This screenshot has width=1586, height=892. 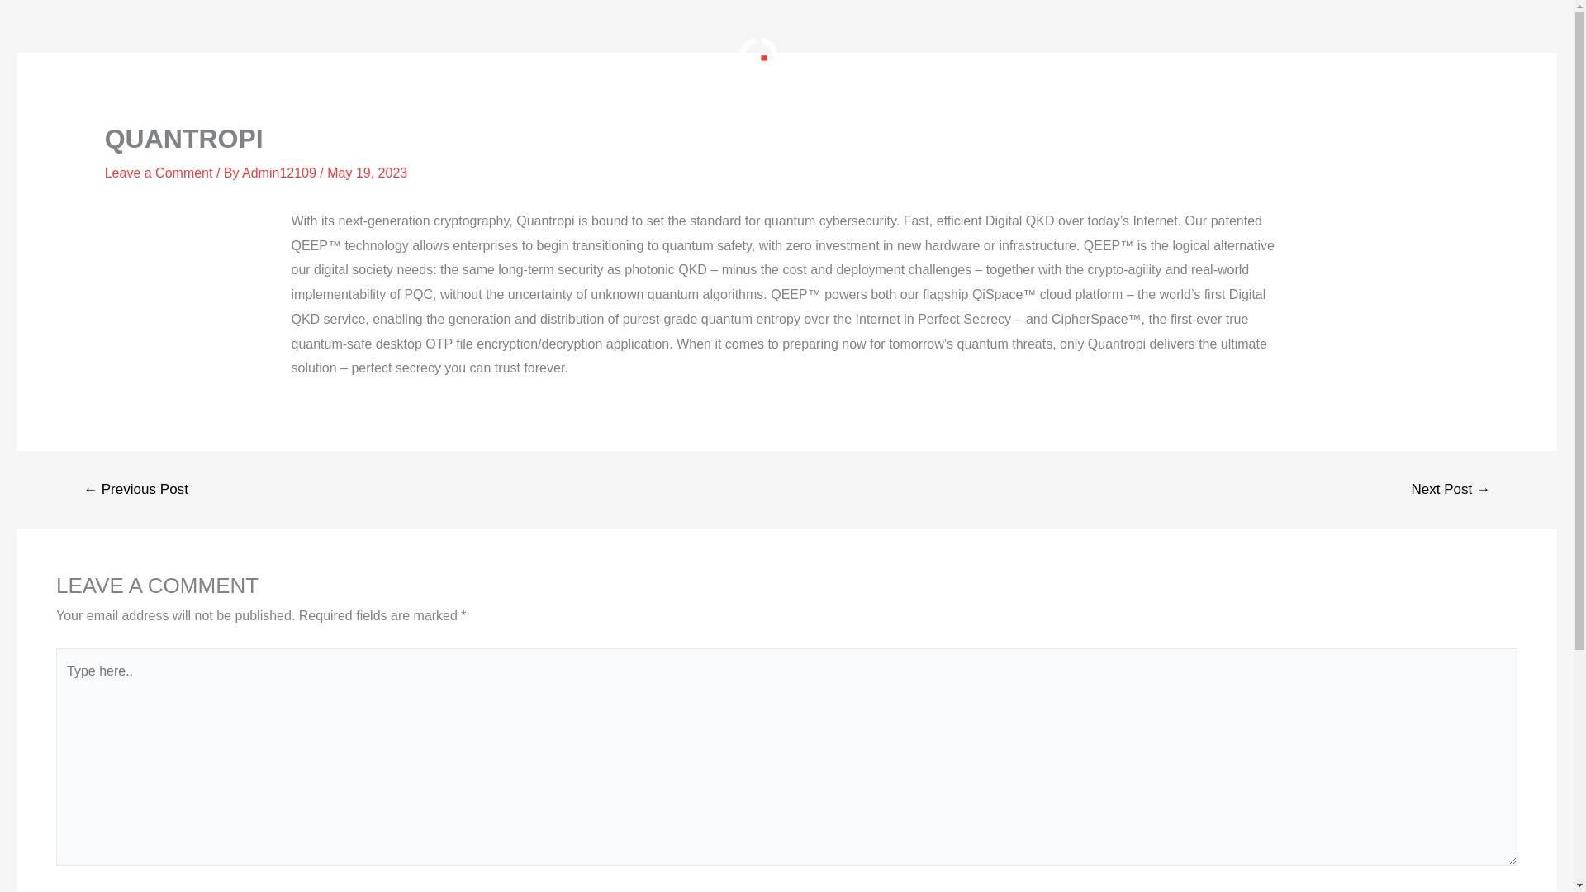 I want to click on ENGLISH, so click(x=1114, y=58).